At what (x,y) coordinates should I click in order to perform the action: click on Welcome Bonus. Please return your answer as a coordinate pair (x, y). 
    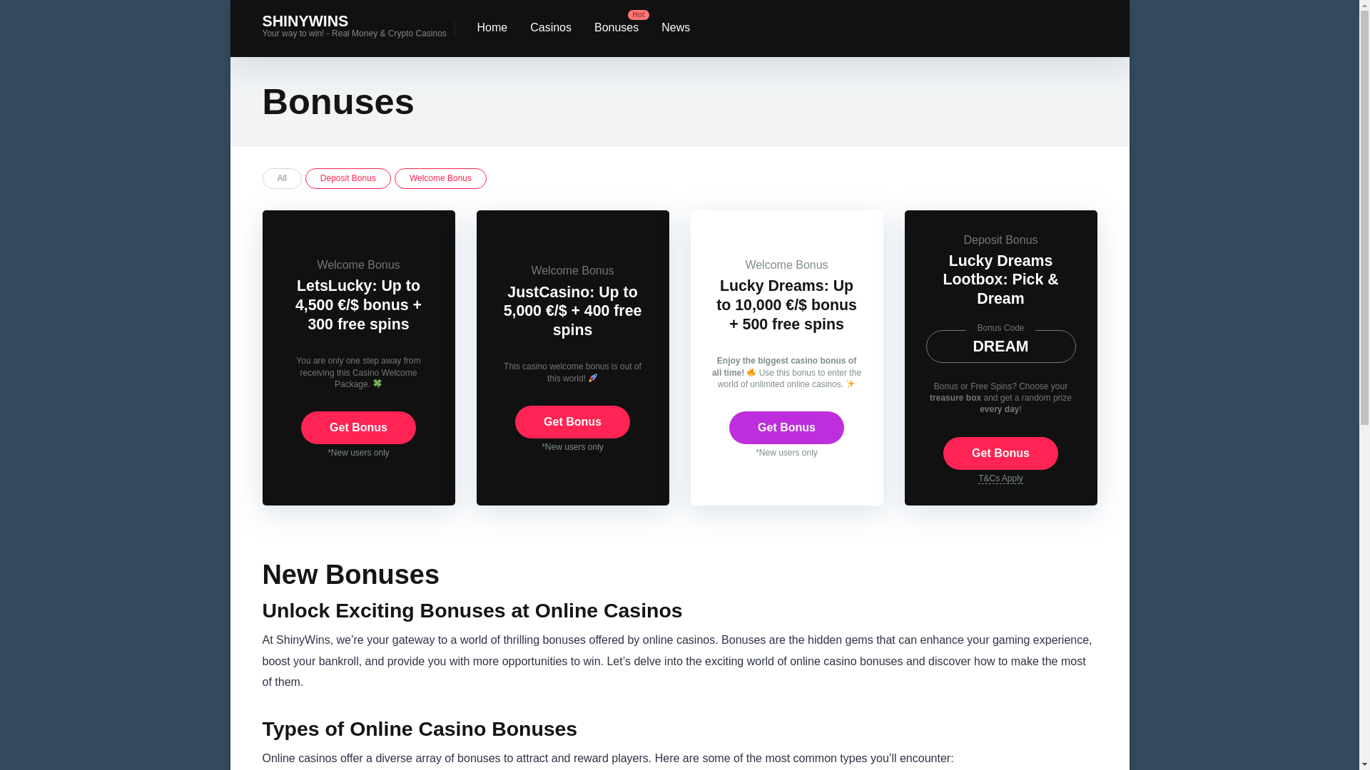
    Looking at the image, I should click on (440, 178).